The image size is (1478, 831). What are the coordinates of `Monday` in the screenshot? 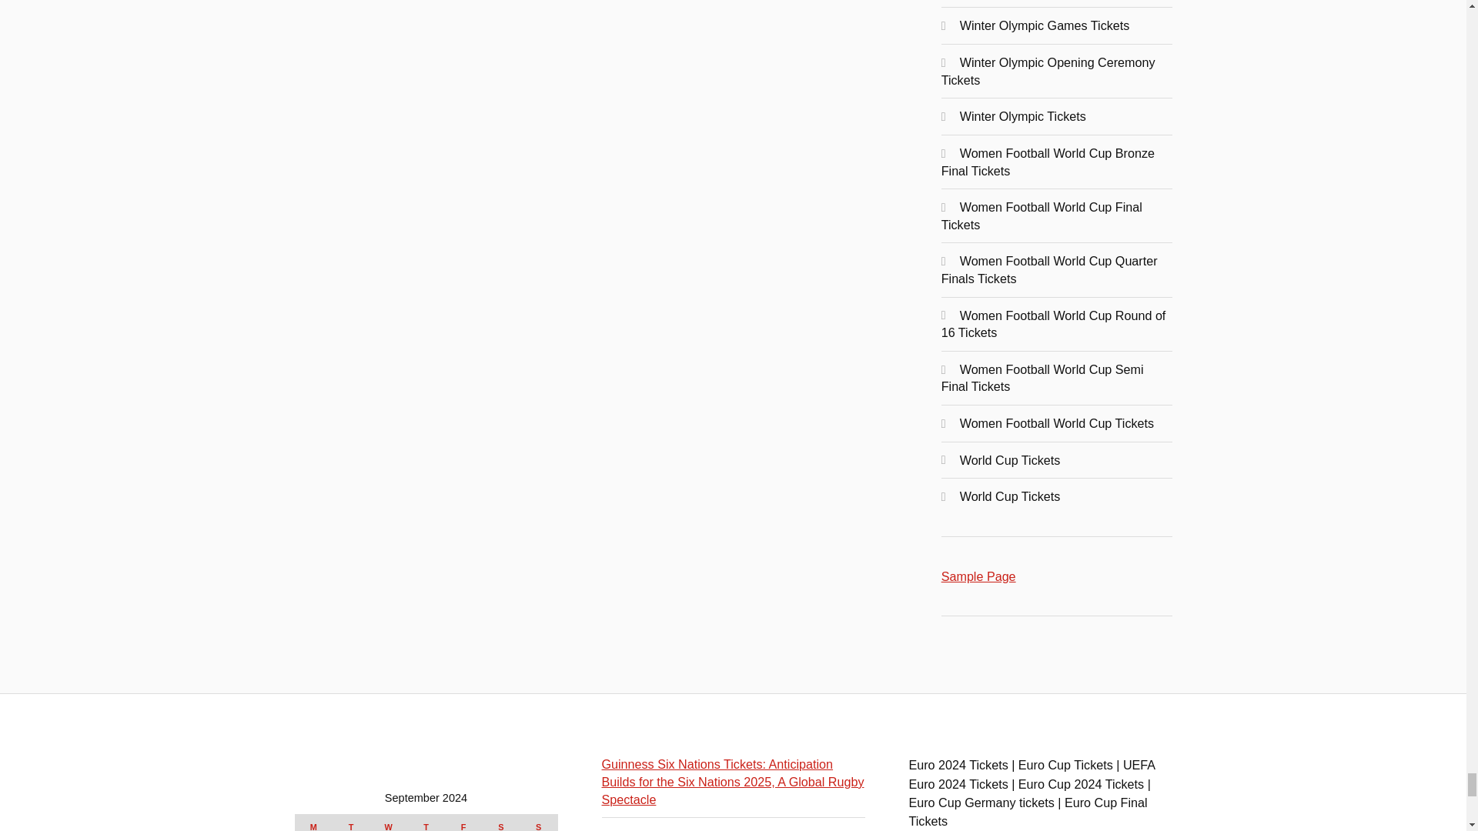 It's located at (313, 823).